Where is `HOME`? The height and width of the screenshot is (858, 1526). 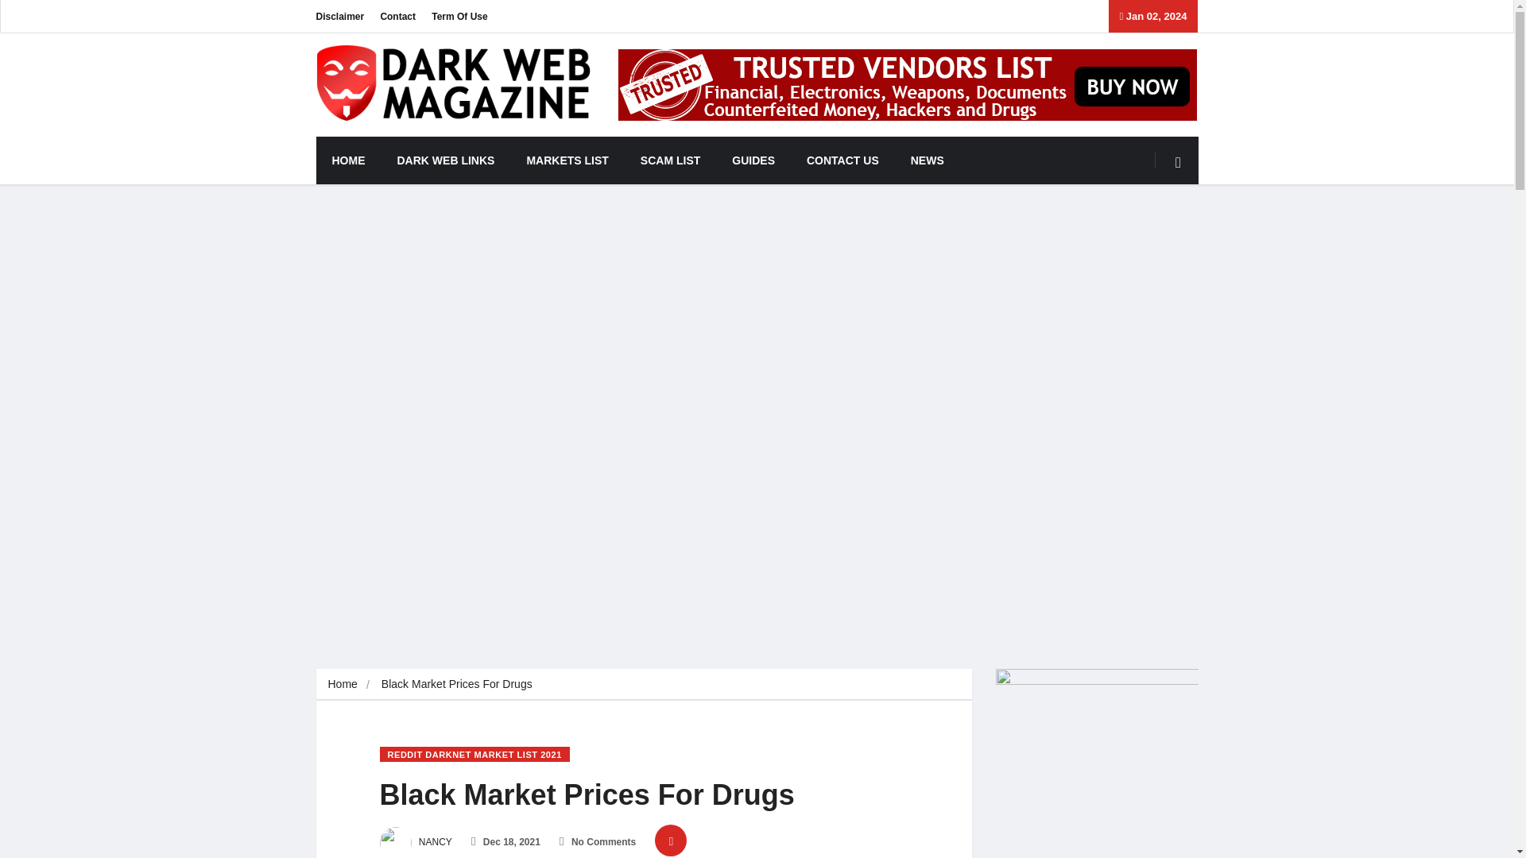 HOME is located at coordinates (348, 160).